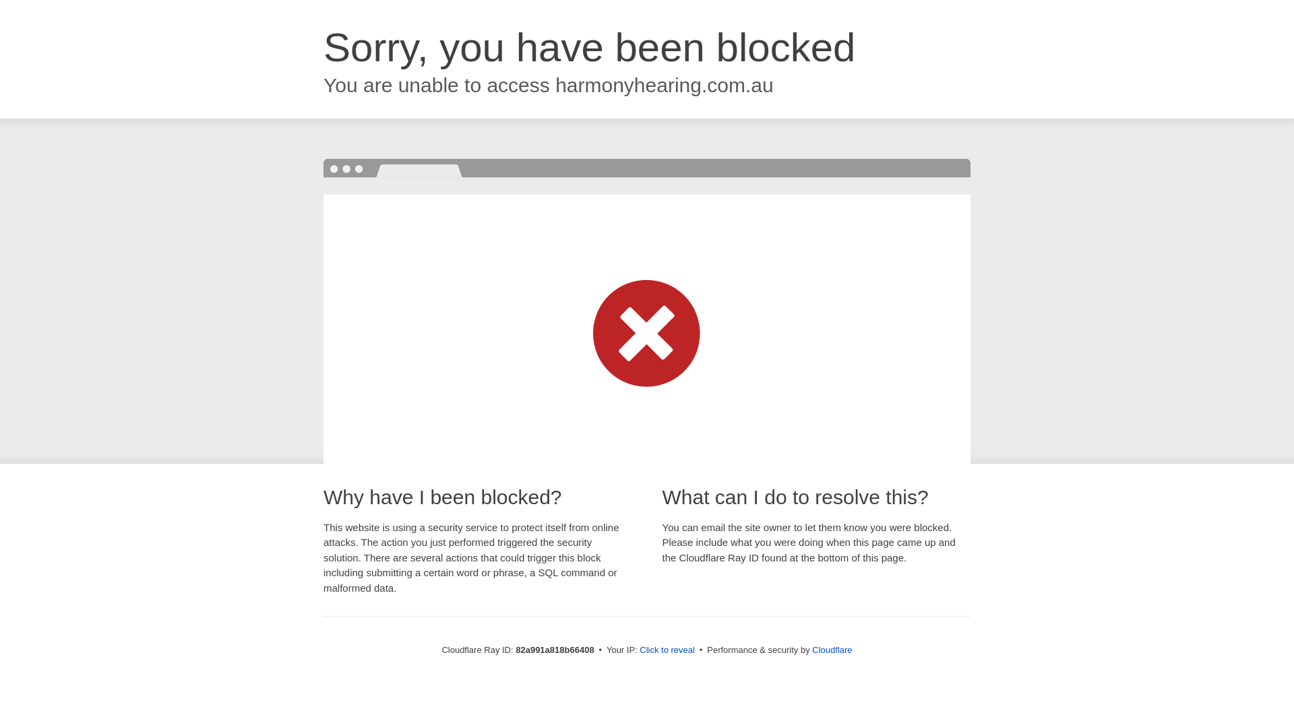  I want to click on Click to reveal, so click(667, 650).